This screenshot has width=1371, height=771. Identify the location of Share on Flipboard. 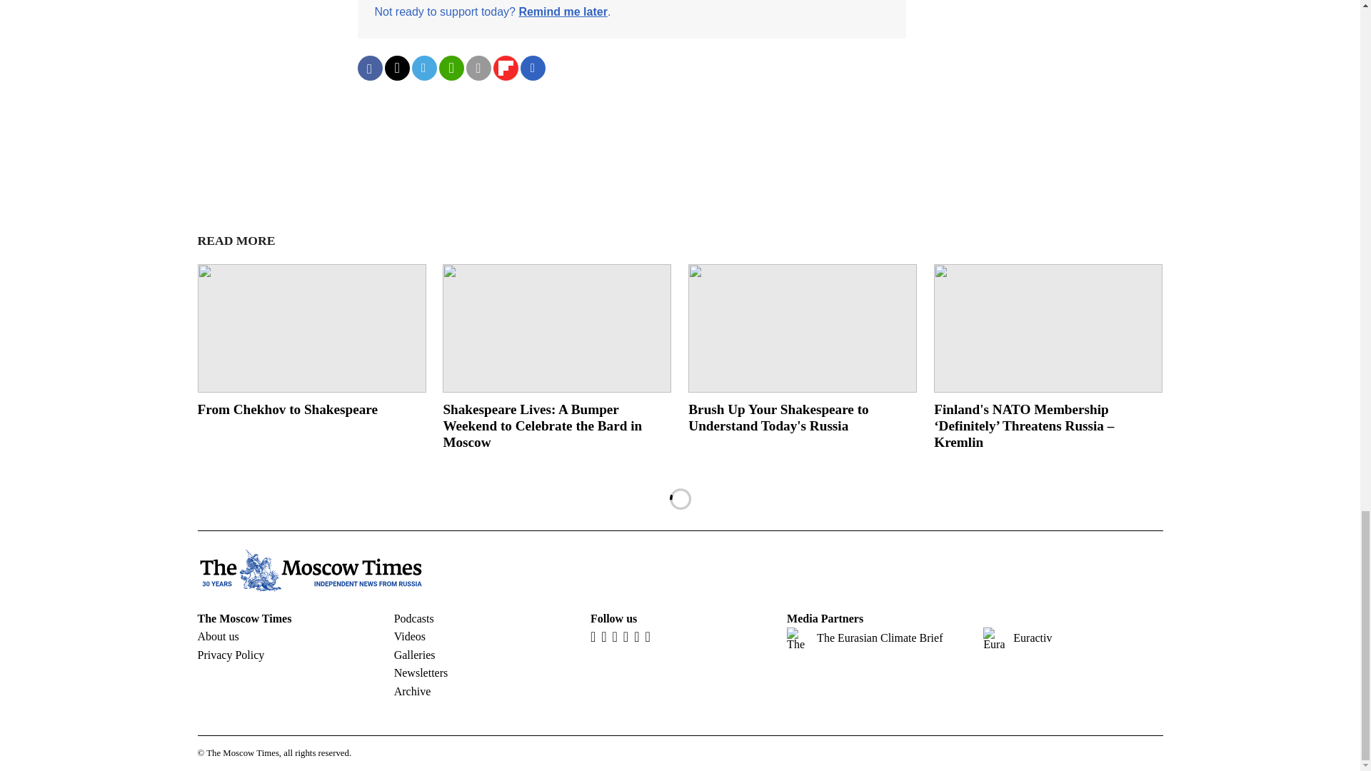
(505, 68).